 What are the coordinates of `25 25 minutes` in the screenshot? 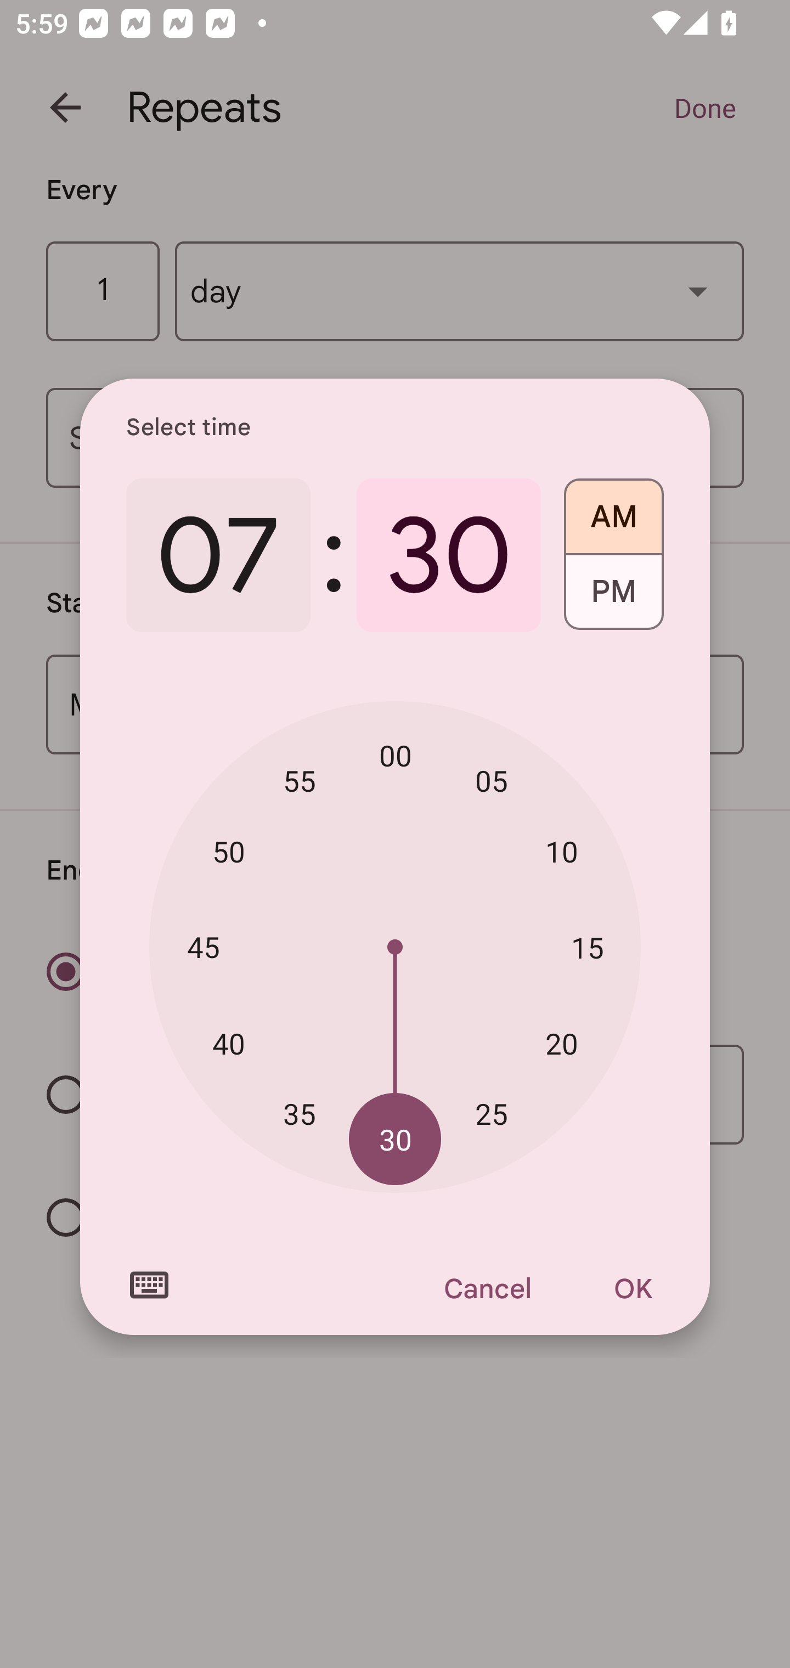 It's located at (492, 1113).